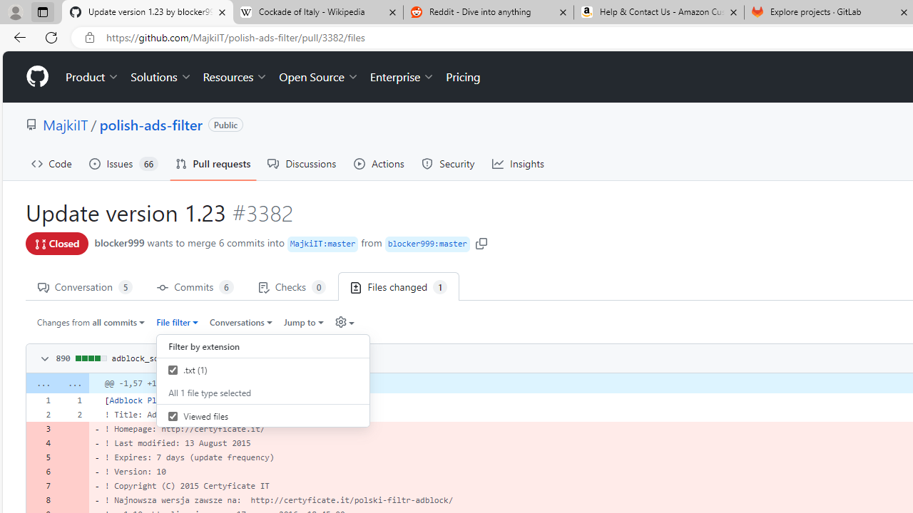 This screenshot has height=513, width=913. Describe the element at coordinates (659, 13) in the screenshot. I see `Help & Contact Us - Amazon Customer Service` at that location.